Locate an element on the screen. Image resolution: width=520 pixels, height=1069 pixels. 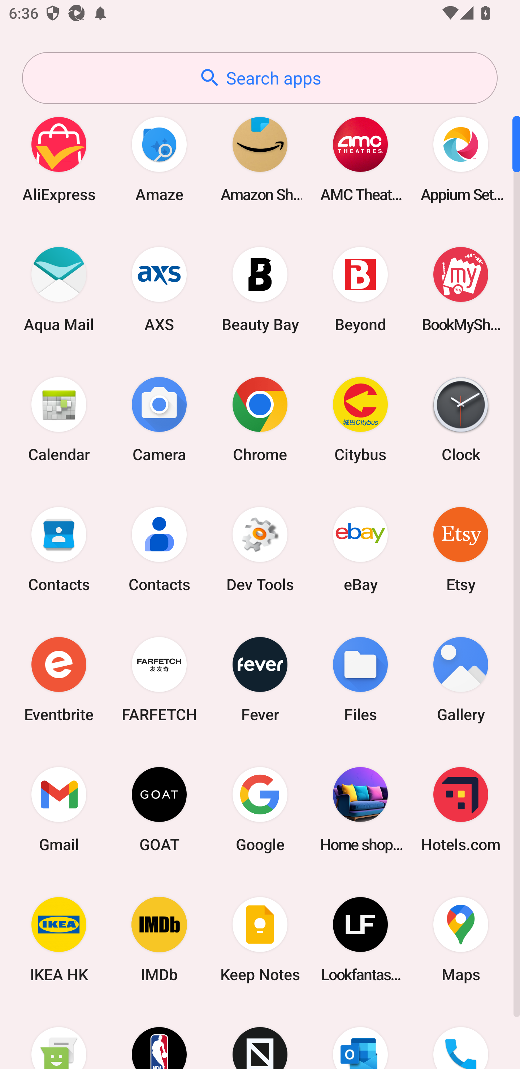
Etsy is located at coordinates (461, 549).